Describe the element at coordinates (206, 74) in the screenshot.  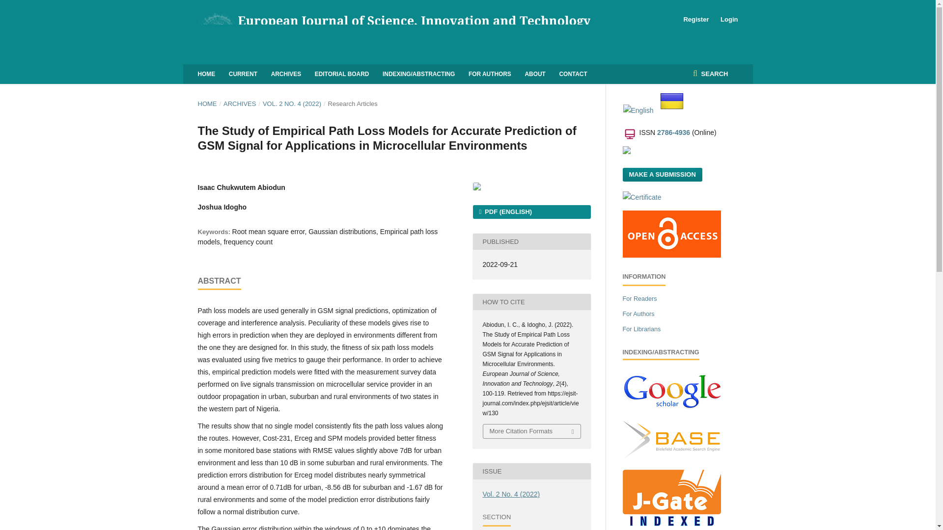
I see `HOME` at that location.